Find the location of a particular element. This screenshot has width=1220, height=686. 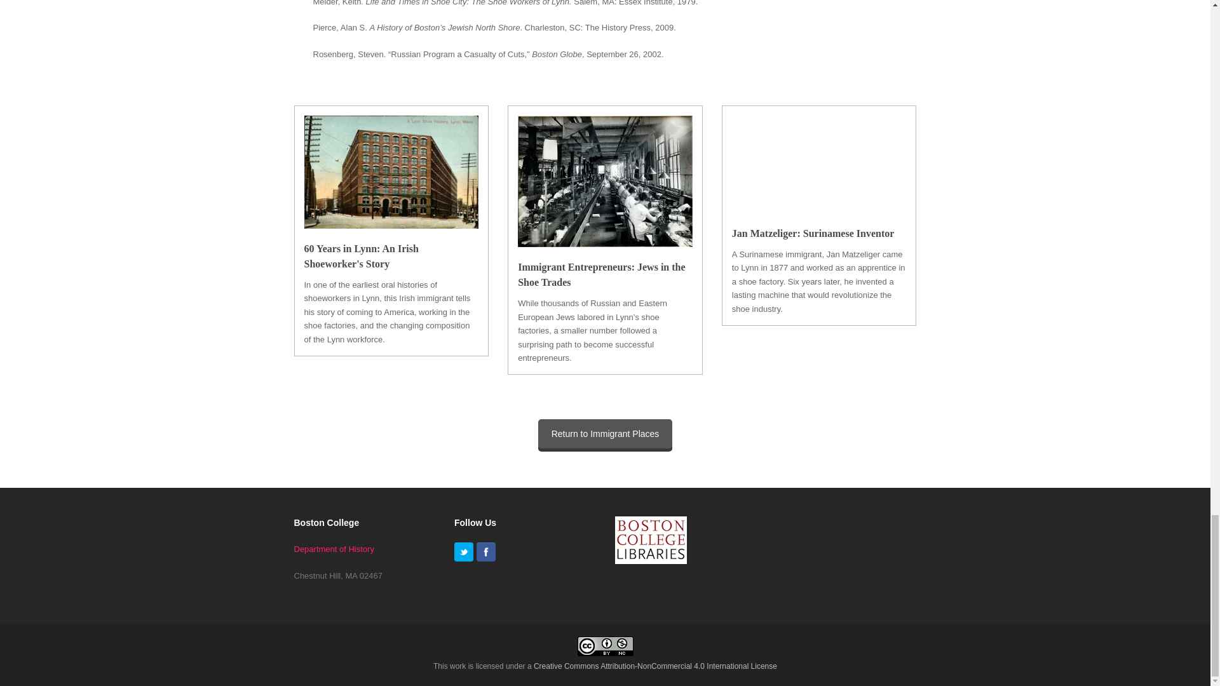

60 Years in Lynn: An Irish Shoeworker's Story is located at coordinates (391, 221).